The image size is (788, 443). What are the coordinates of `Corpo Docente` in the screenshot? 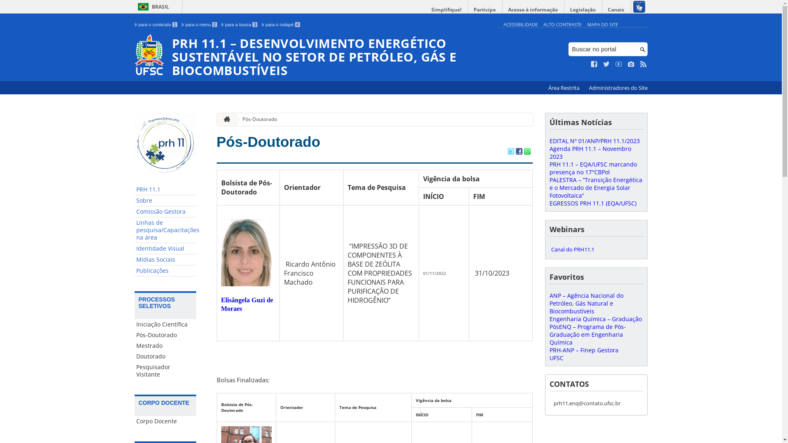 It's located at (165, 421).